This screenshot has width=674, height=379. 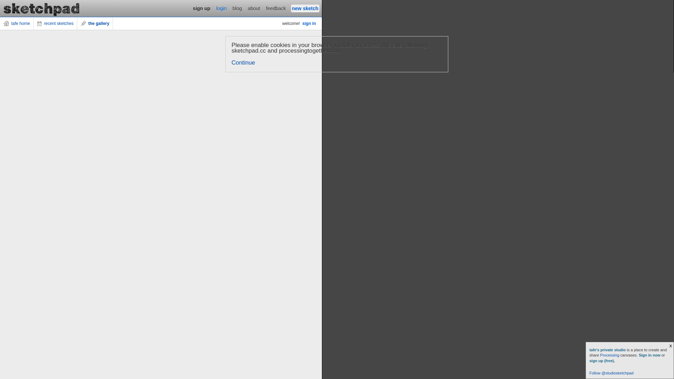 I want to click on new sketch, so click(x=305, y=8).